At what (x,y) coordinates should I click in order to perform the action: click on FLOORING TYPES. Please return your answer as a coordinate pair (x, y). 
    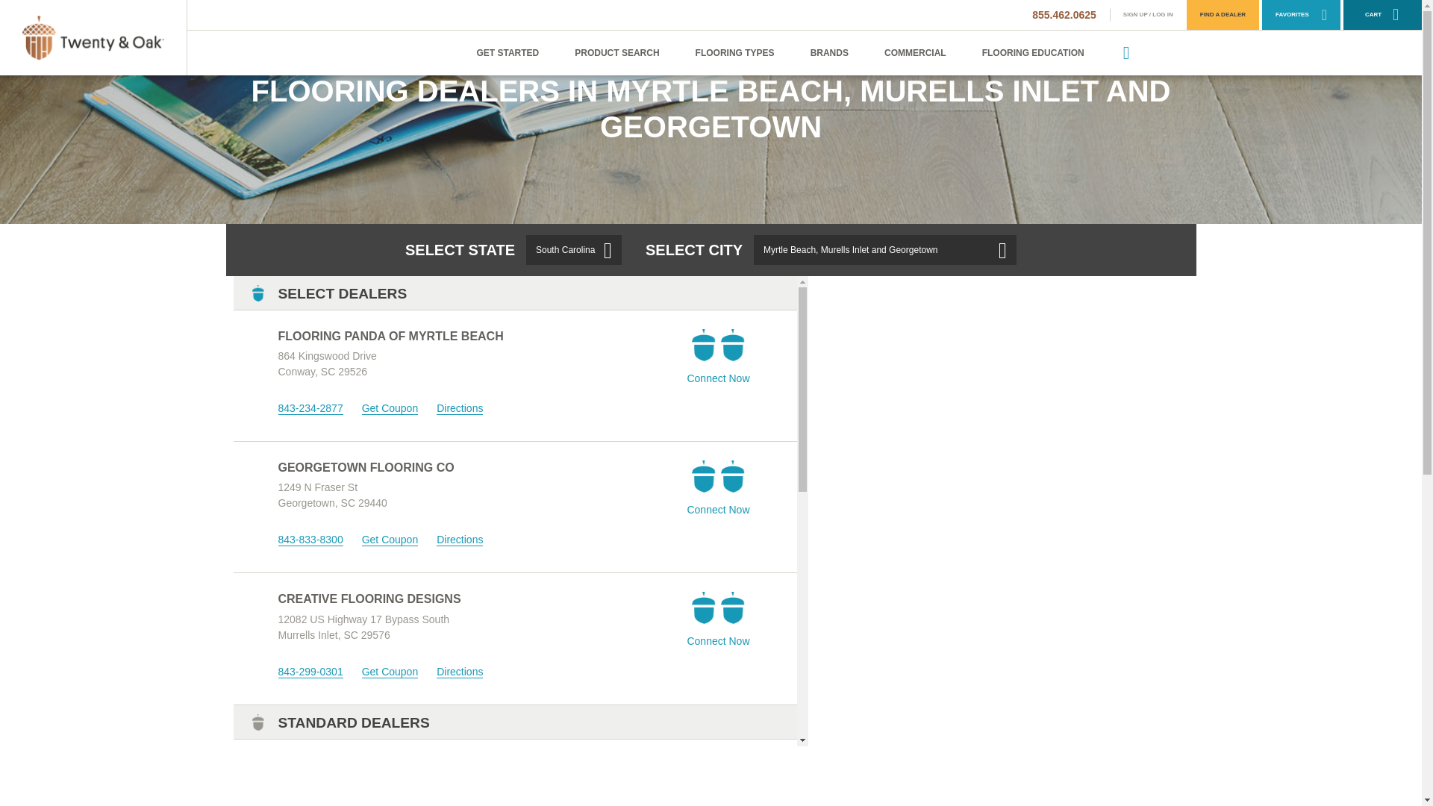
    Looking at the image, I should click on (734, 53).